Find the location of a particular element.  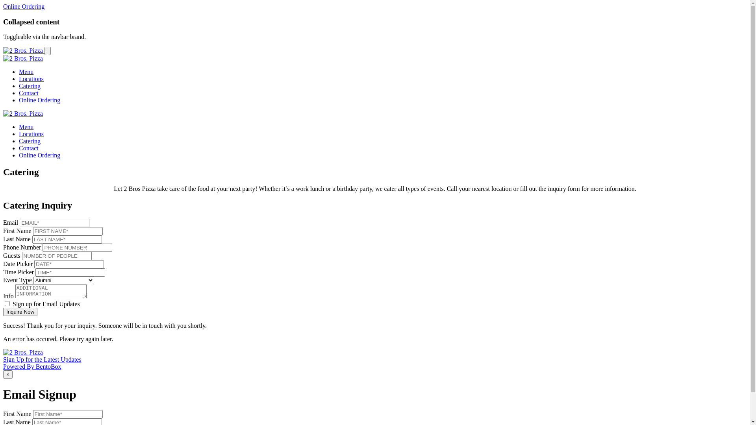

Online Ordering is located at coordinates (24, 6).